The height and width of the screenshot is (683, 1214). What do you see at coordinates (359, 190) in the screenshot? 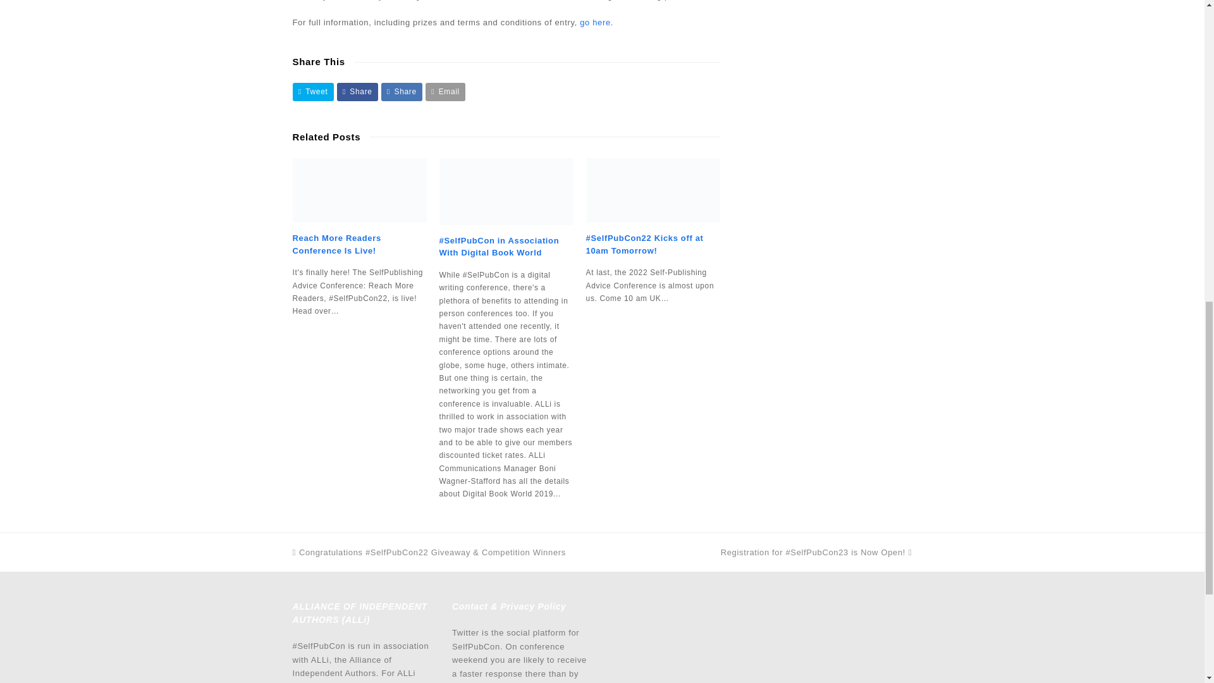
I see `Reach More Readers Conference Is Live!` at bounding box center [359, 190].